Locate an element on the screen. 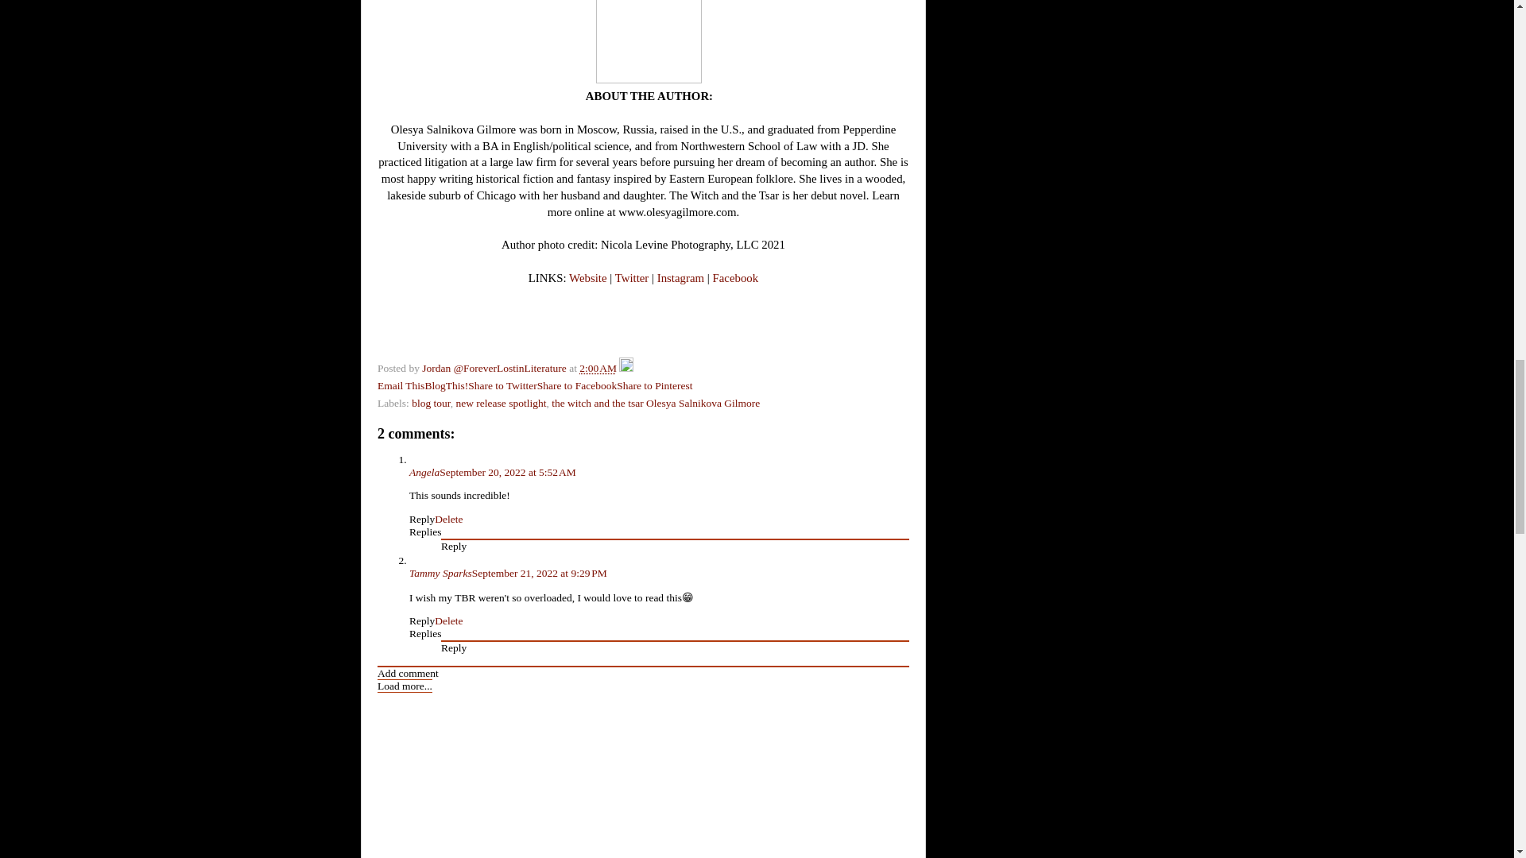 The height and width of the screenshot is (858, 1526). the witch and the tsar Olesya Salnikova Gilmore is located at coordinates (655, 404).